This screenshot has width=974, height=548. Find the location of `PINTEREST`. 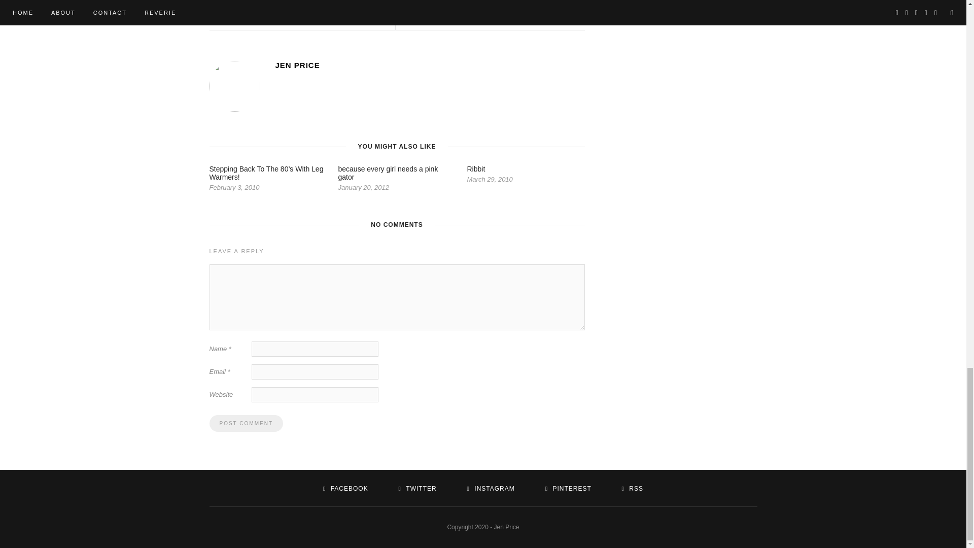

PINTEREST is located at coordinates (568, 488).